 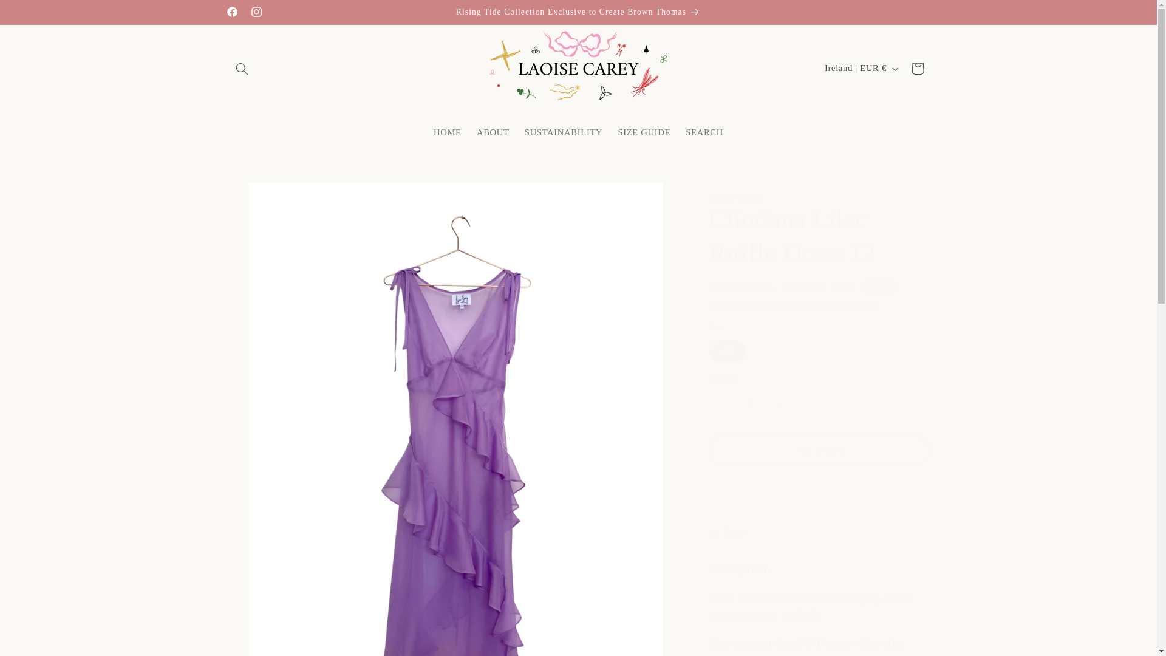 I want to click on Rising Tide Collection Exclusive to Create Brown Thomas, so click(x=578, y=12).